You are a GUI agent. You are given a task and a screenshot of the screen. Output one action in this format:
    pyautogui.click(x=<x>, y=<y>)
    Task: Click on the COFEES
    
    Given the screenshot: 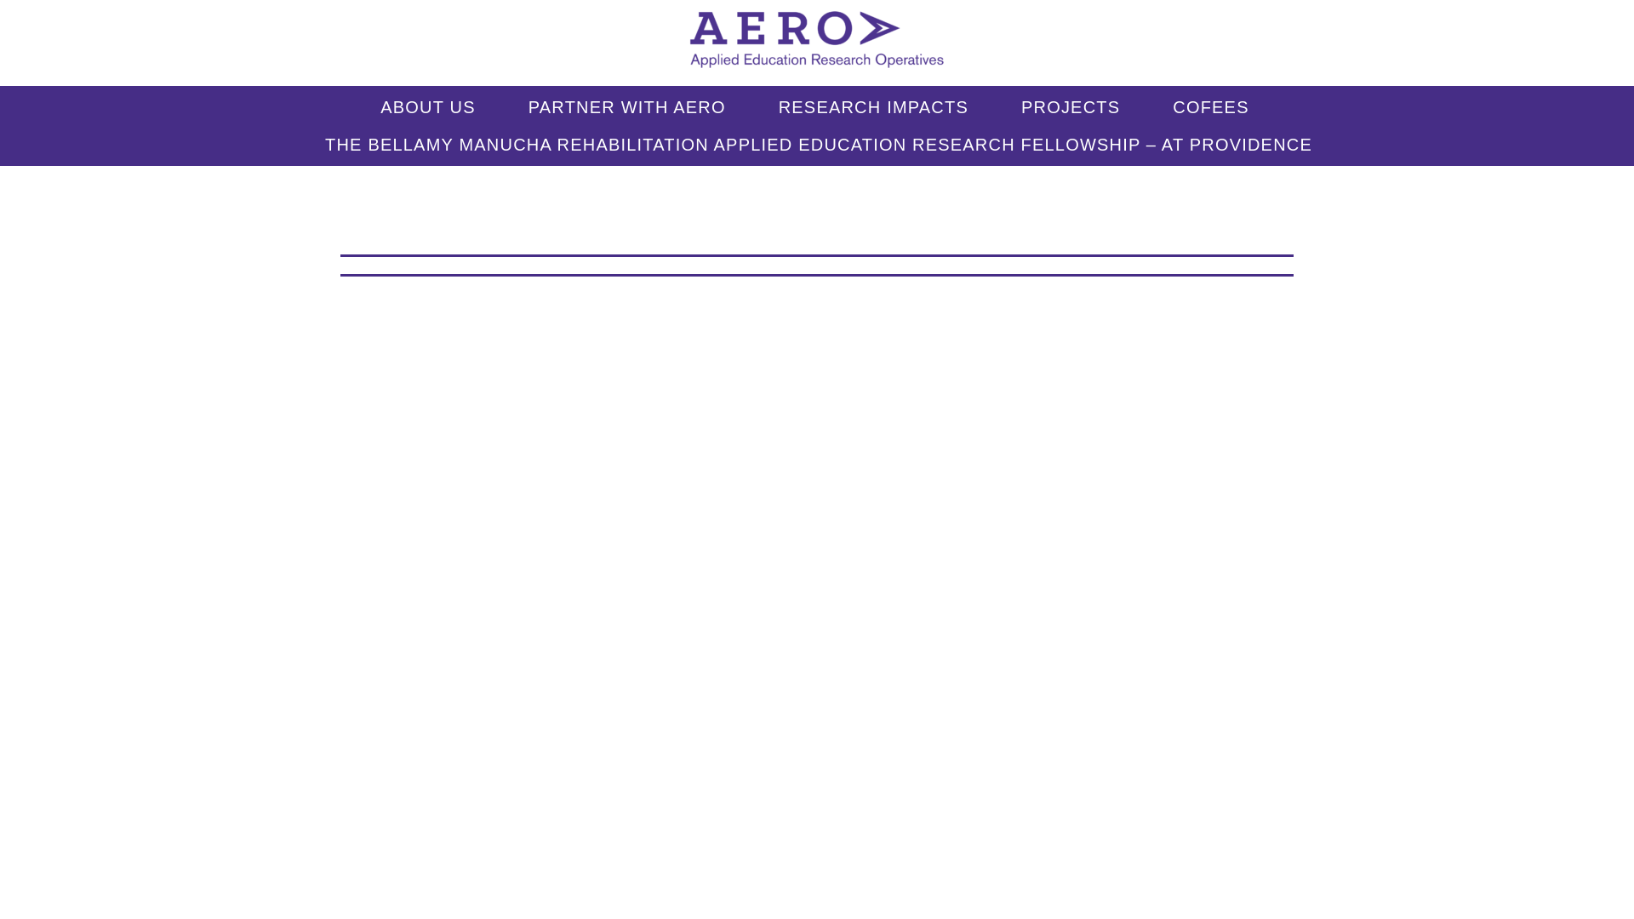 What is the action you would take?
    pyautogui.click(x=1210, y=106)
    